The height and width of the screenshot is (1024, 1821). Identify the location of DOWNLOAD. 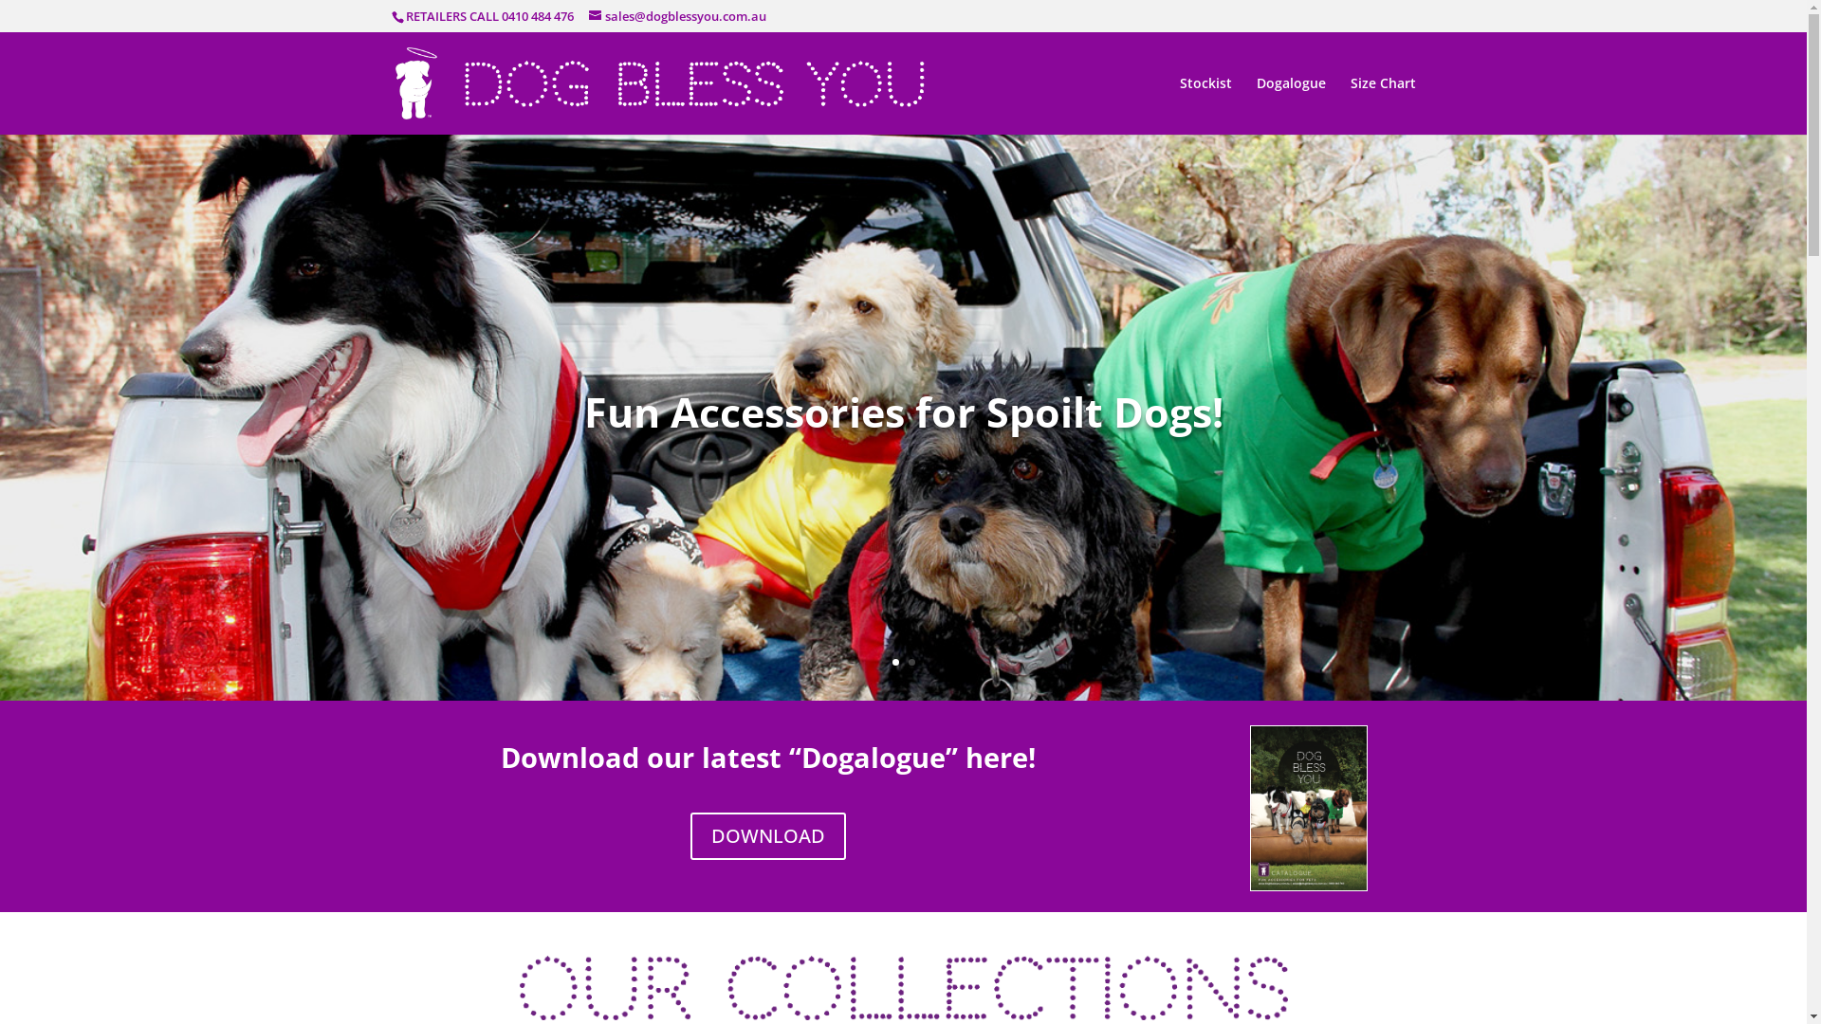
(768, 836).